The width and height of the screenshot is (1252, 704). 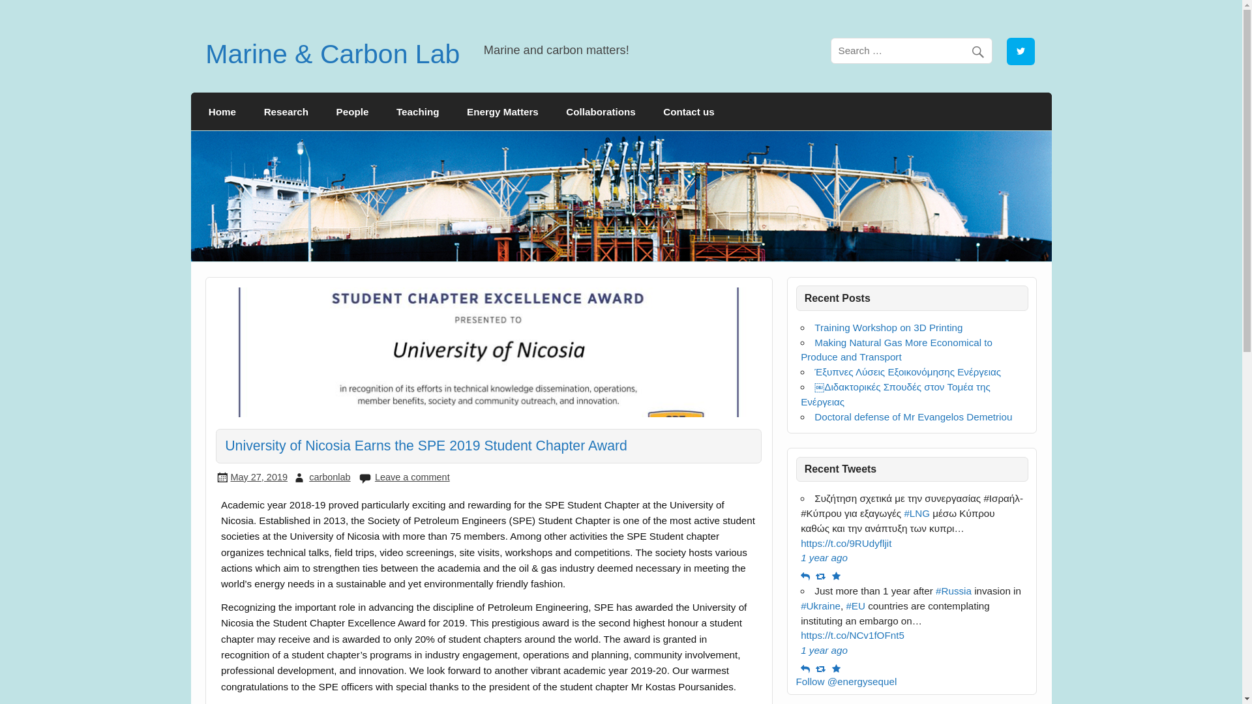 What do you see at coordinates (888, 327) in the screenshot?
I see `Training Workshop on 3D Printing` at bounding box center [888, 327].